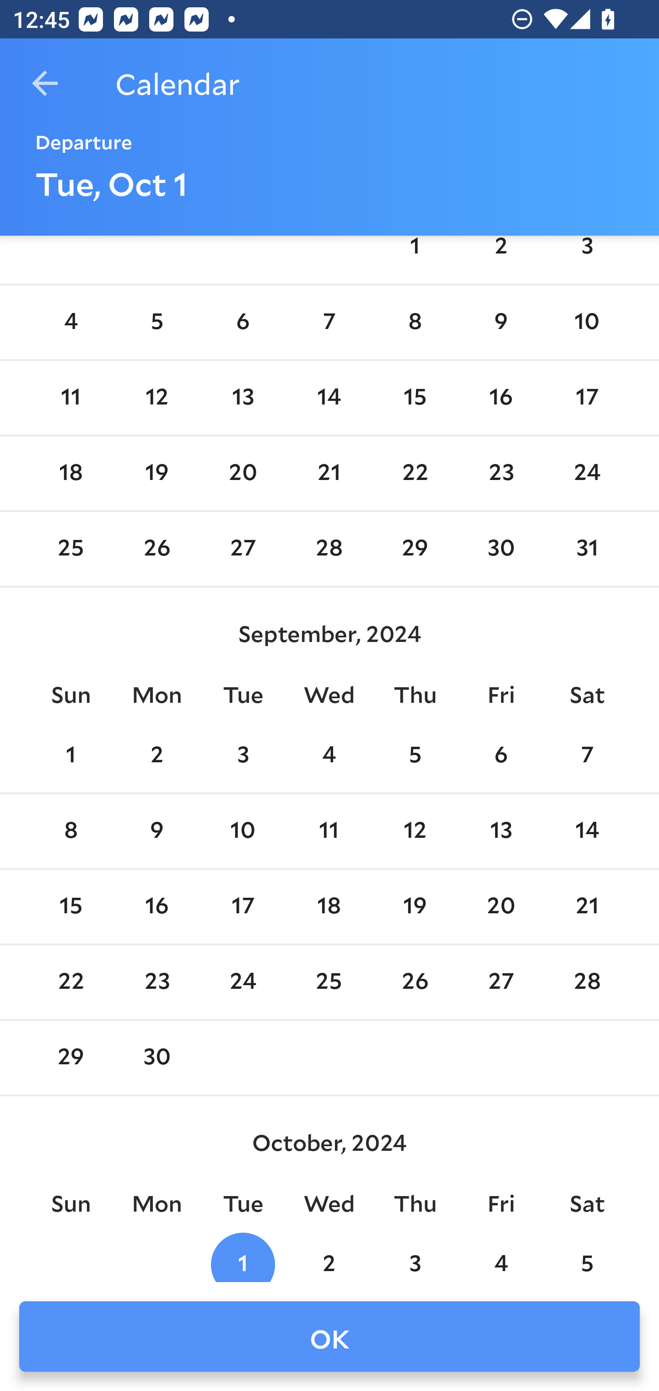 This screenshot has height=1391, width=659. Describe the element at coordinates (587, 398) in the screenshot. I see `17` at that location.